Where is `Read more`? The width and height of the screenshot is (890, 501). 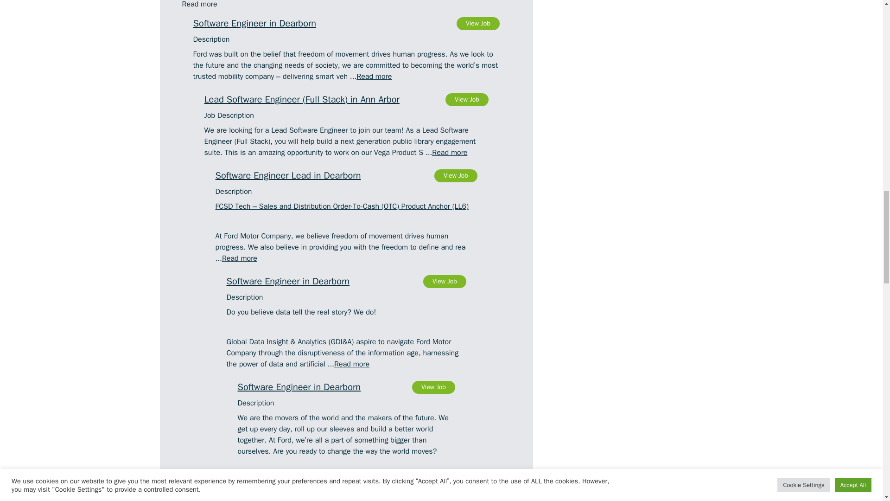 Read more is located at coordinates (239, 258).